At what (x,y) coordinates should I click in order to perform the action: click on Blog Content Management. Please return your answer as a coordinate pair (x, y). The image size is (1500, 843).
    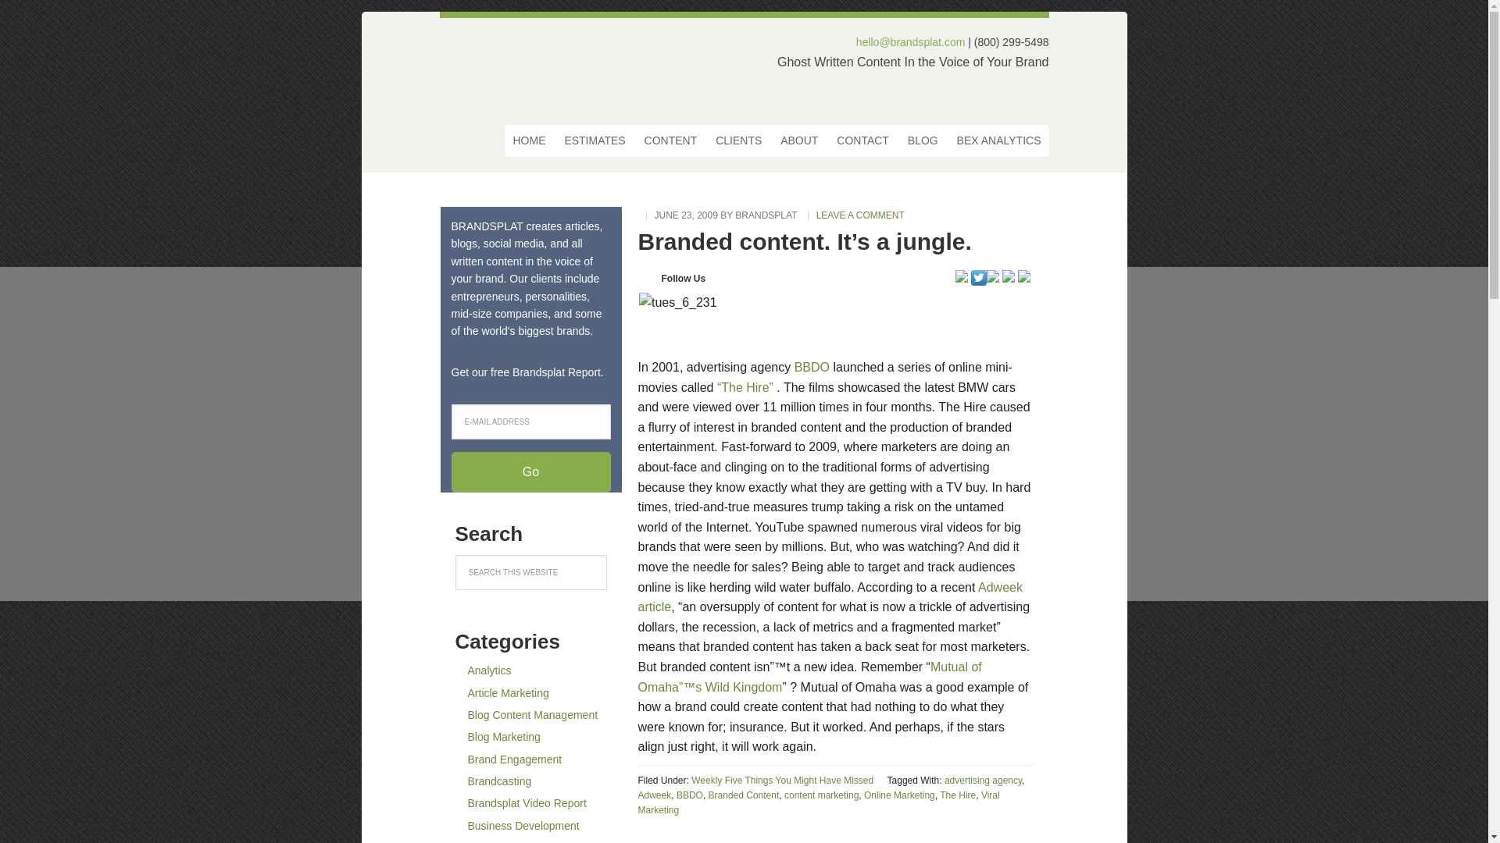
    Looking at the image, I should click on (531, 715).